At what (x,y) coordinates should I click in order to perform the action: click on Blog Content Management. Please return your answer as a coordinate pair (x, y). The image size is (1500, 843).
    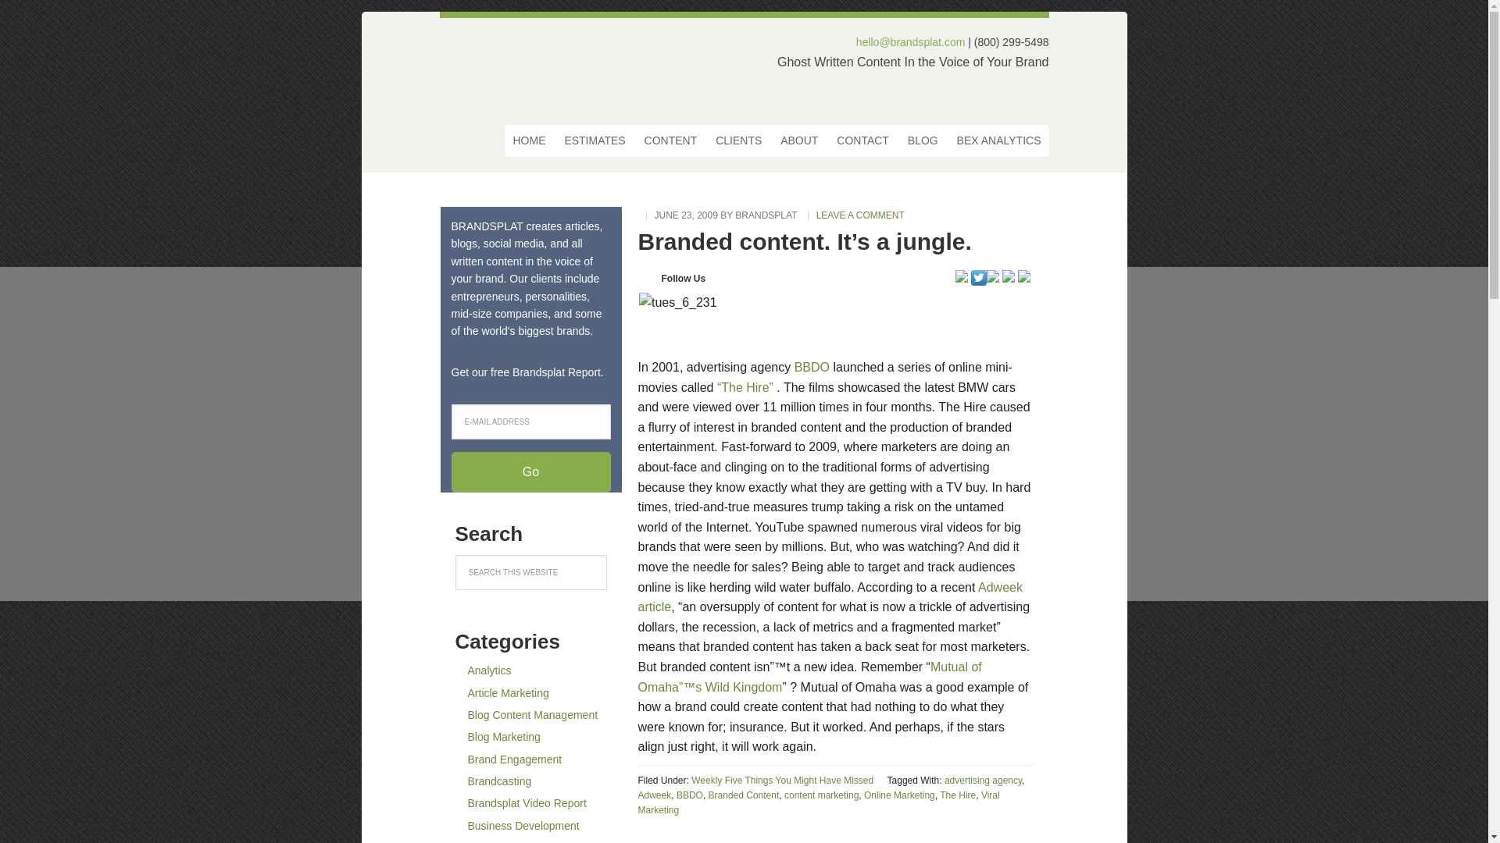
    Looking at the image, I should click on (531, 715).